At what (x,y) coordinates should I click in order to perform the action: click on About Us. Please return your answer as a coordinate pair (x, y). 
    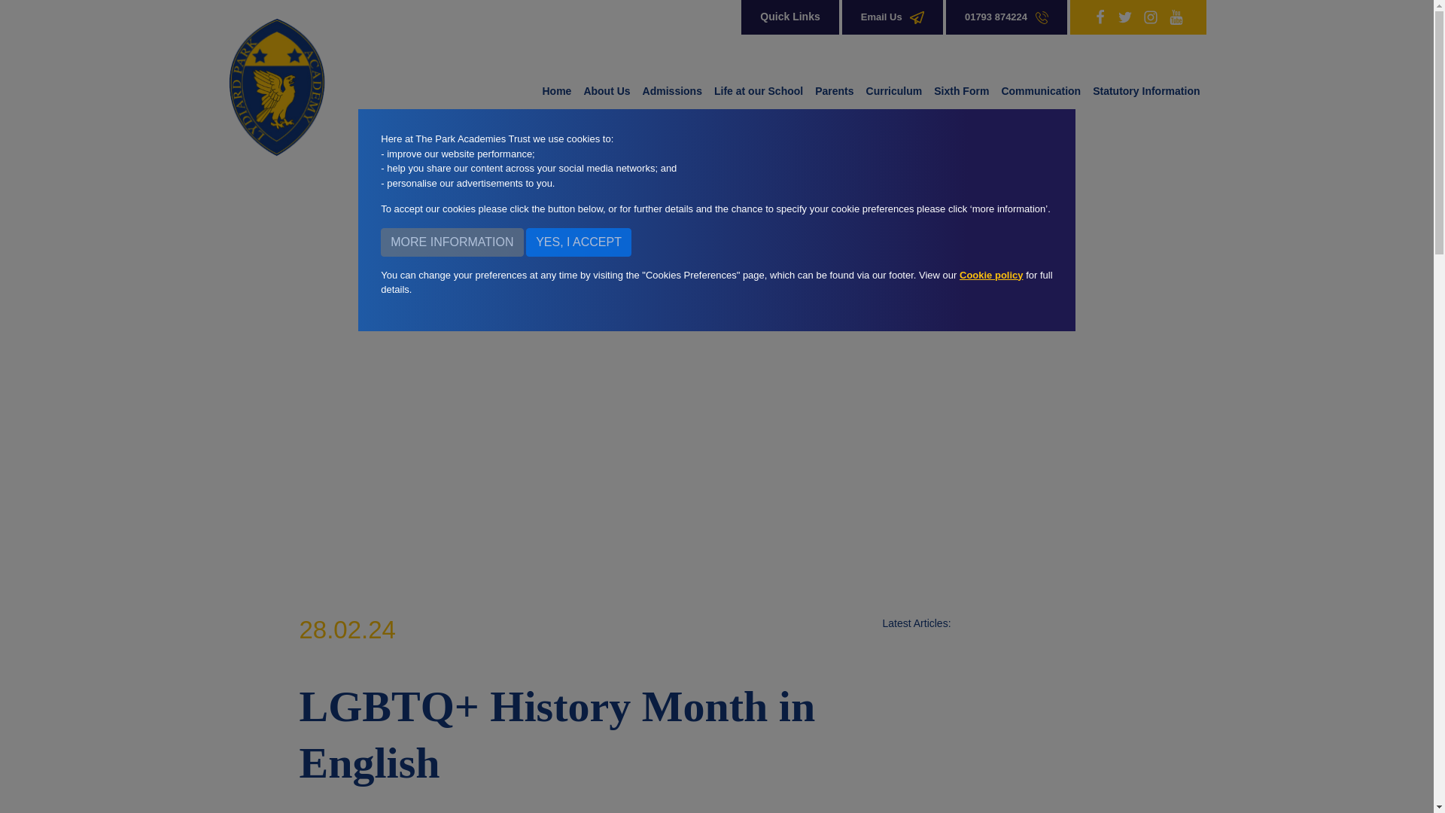
    Looking at the image, I should click on (606, 90).